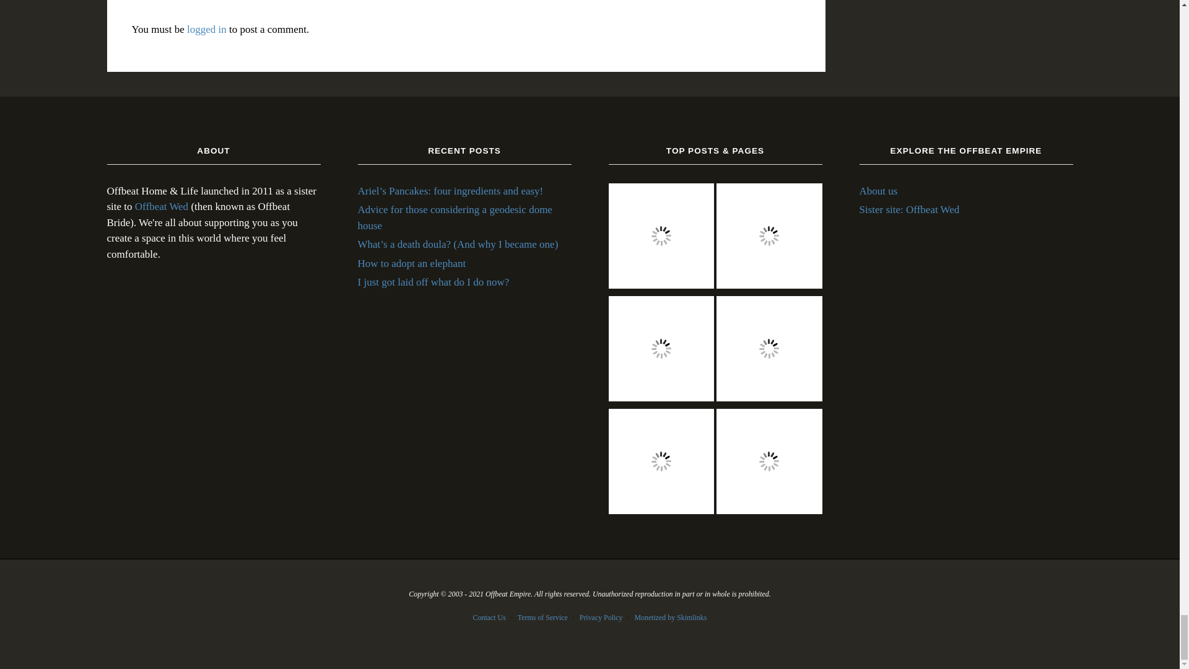 The image size is (1189, 669). Describe the element at coordinates (661, 463) in the screenshot. I see `7 tips for how to grow gargantuan basil plants` at that location.